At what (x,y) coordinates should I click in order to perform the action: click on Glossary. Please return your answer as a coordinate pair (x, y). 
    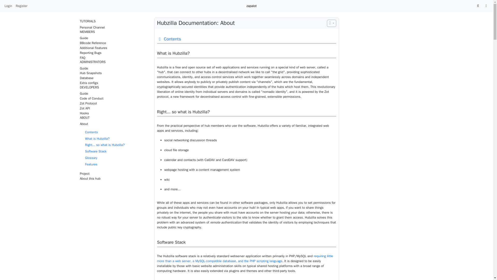
    Looking at the image, I should click on (91, 158).